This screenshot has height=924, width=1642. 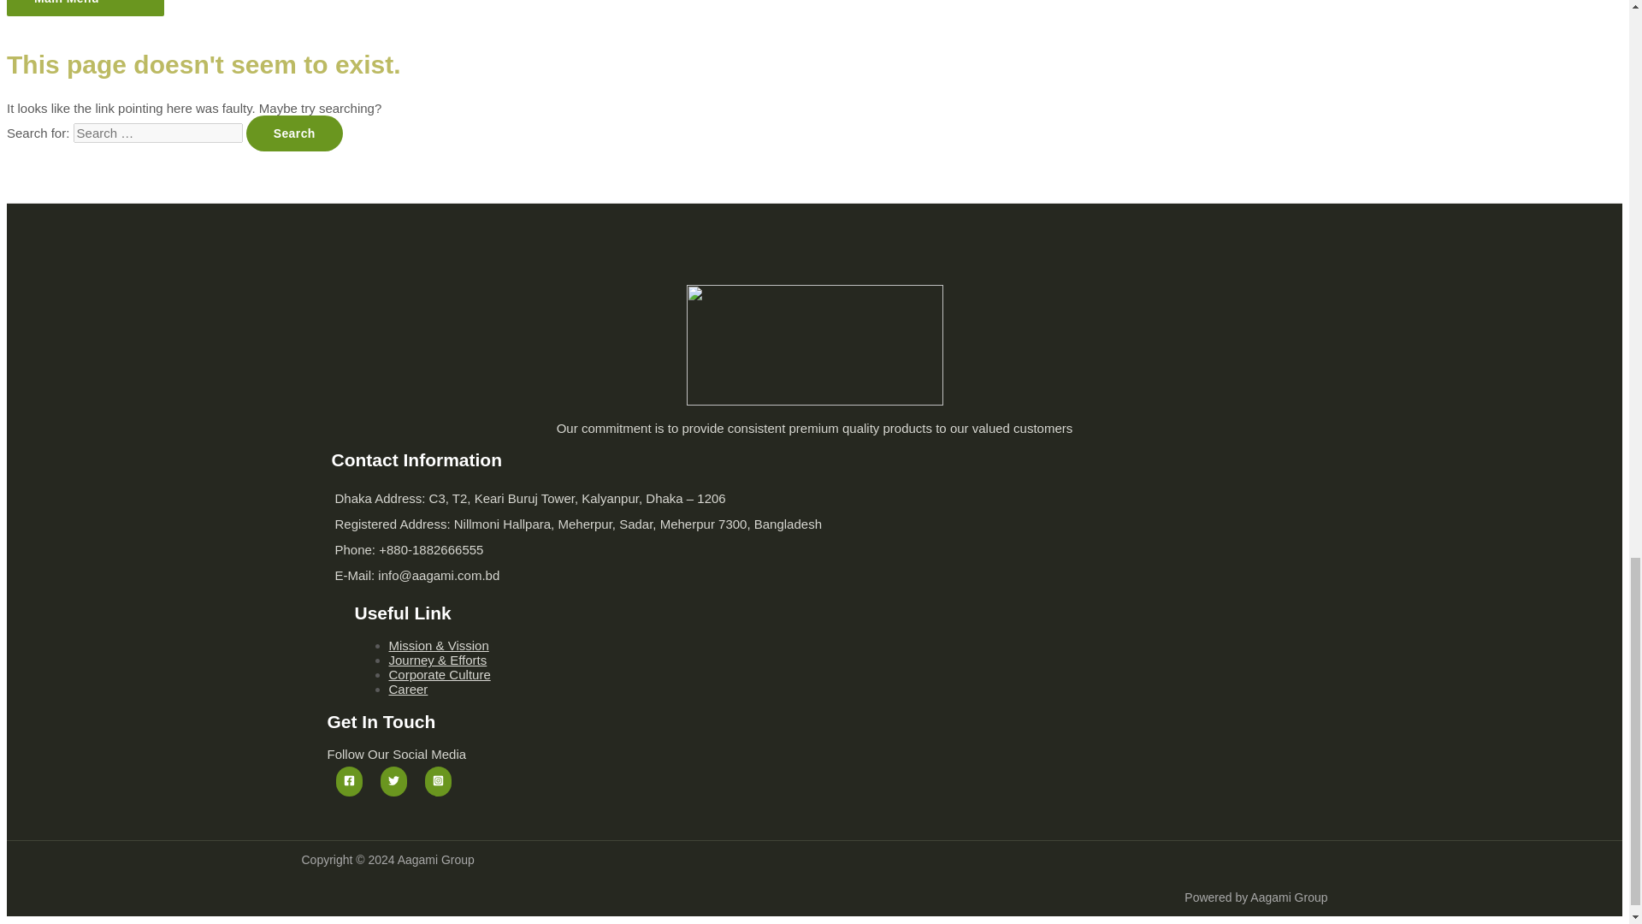 I want to click on Main Menu, so click(x=86, y=9).